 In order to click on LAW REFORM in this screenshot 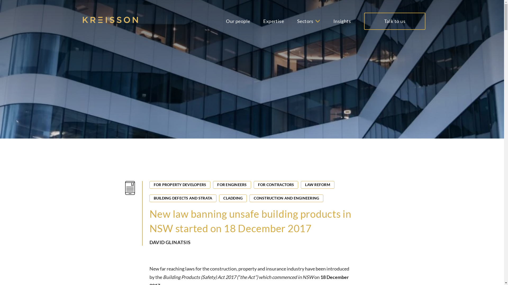, I will do `click(317, 185)`.